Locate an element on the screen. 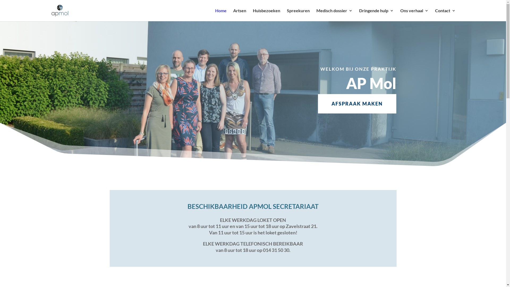 The image size is (510, 287). Dringende hulp is located at coordinates (376, 15).